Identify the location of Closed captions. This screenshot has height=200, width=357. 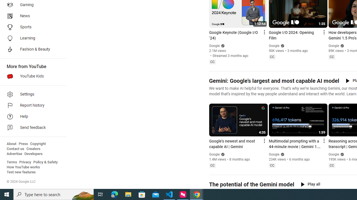
(332, 165).